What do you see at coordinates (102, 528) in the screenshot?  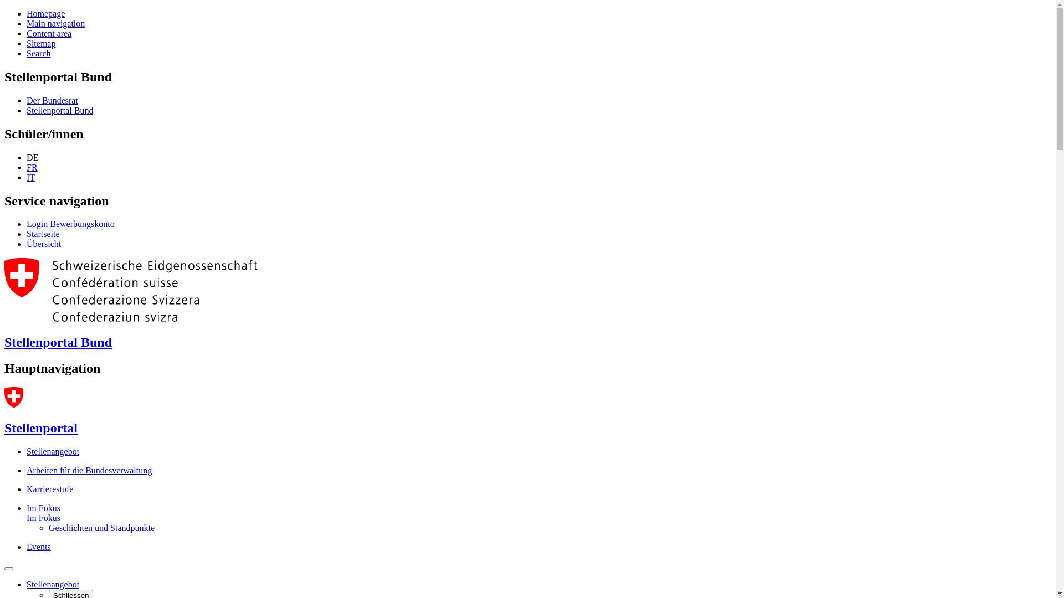 I see `Geschichten und Standpunkte` at bounding box center [102, 528].